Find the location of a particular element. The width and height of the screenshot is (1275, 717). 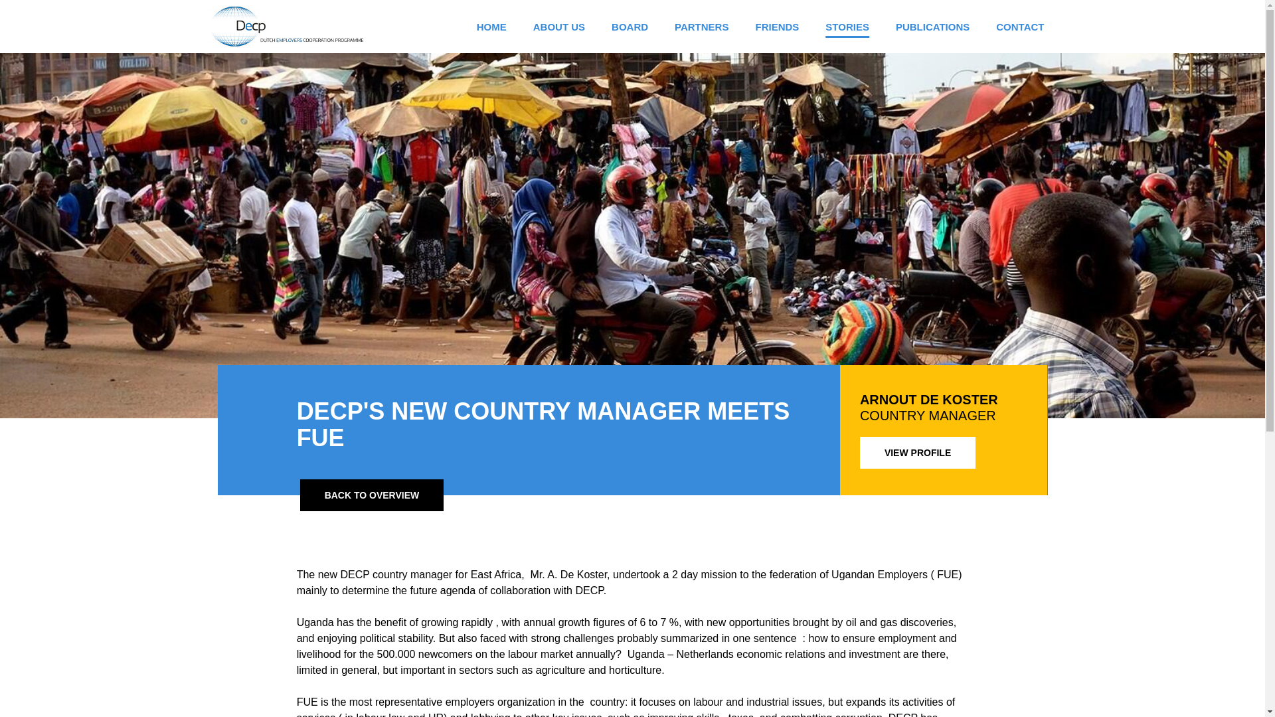

STORIES is located at coordinates (847, 25).